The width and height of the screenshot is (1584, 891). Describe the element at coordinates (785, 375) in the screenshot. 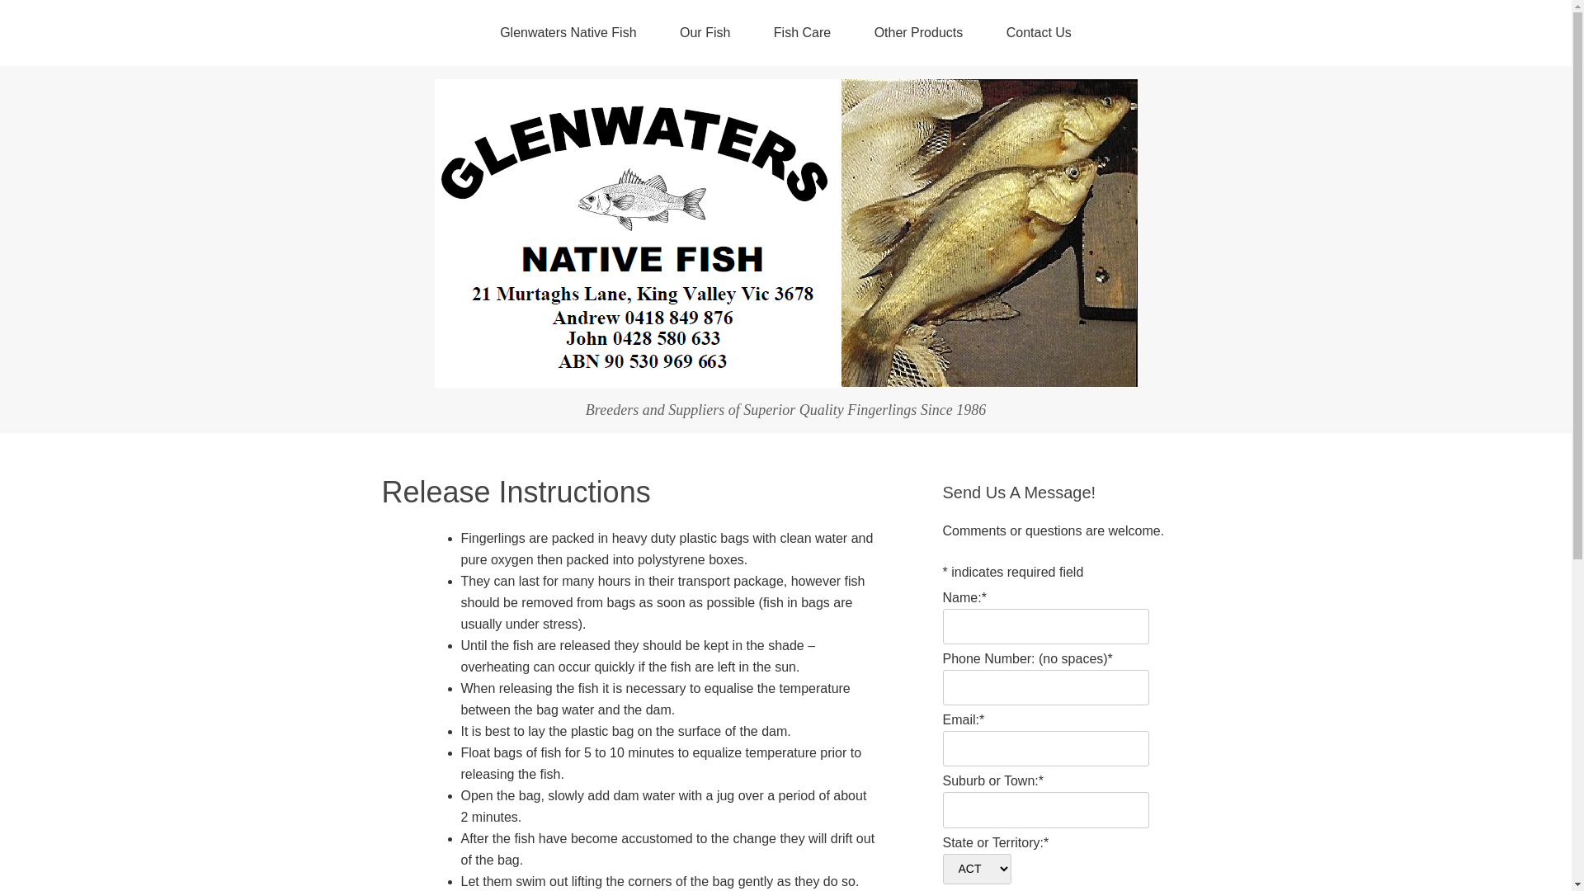

I see `Glenwaters Native Fish` at that location.